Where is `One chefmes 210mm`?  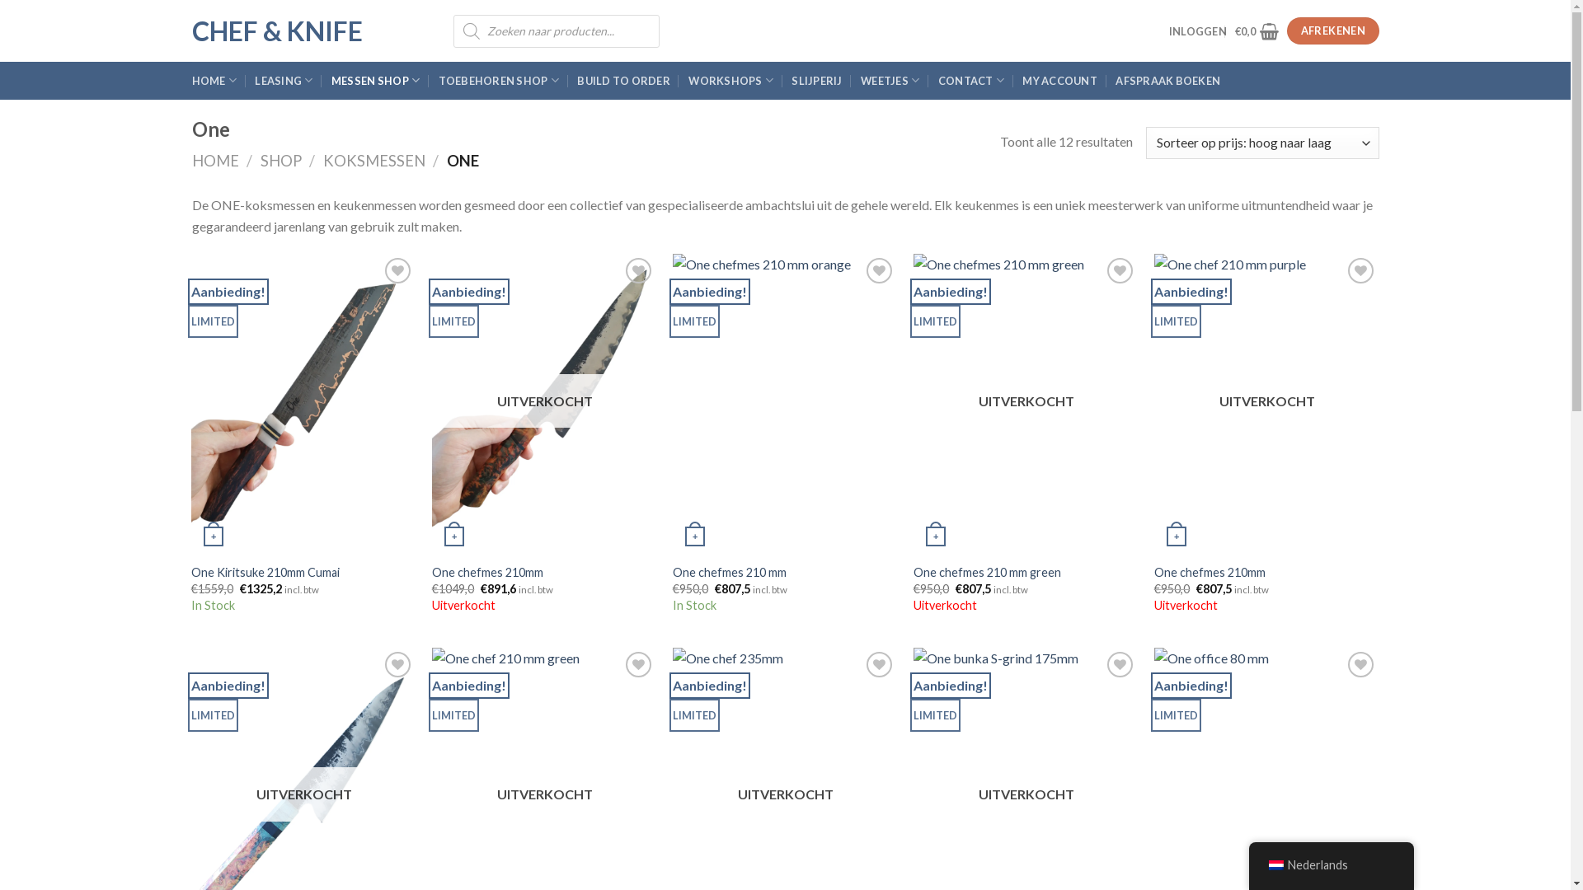
One chefmes 210mm is located at coordinates (1210, 574).